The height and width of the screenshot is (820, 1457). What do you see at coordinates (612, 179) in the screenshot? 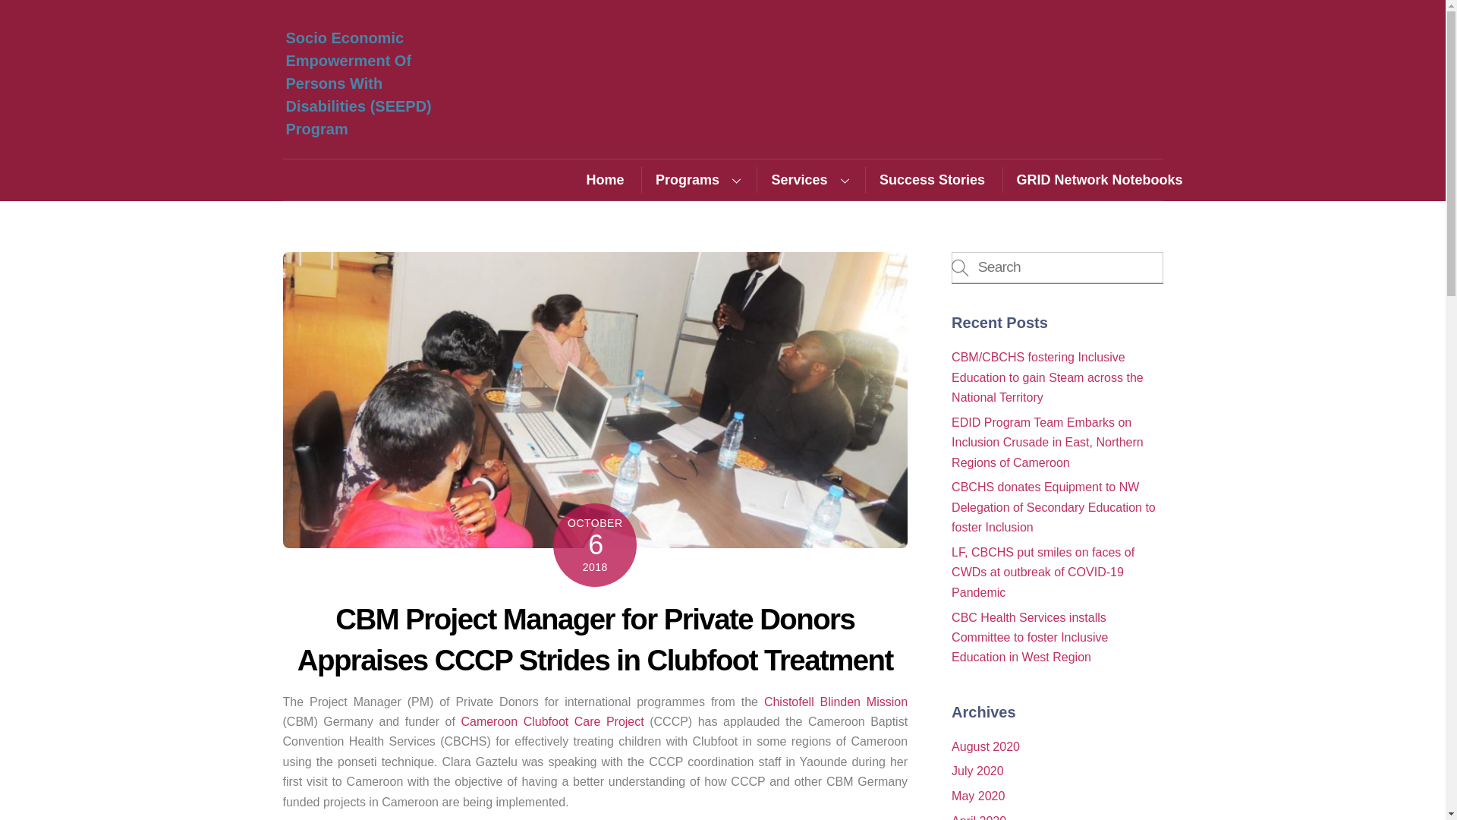
I see `Home` at bounding box center [612, 179].